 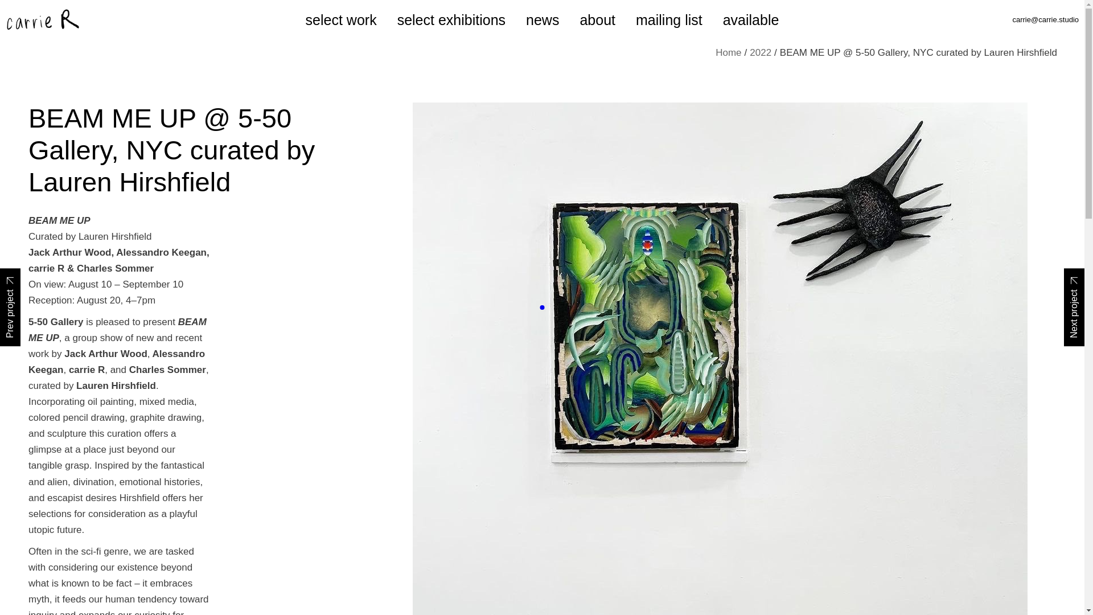 What do you see at coordinates (750, 20) in the screenshot?
I see `available` at bounding box center [750, 20].